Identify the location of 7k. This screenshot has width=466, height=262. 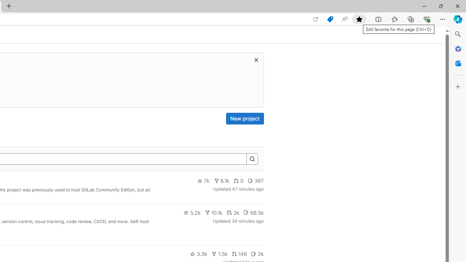
(203, 181).